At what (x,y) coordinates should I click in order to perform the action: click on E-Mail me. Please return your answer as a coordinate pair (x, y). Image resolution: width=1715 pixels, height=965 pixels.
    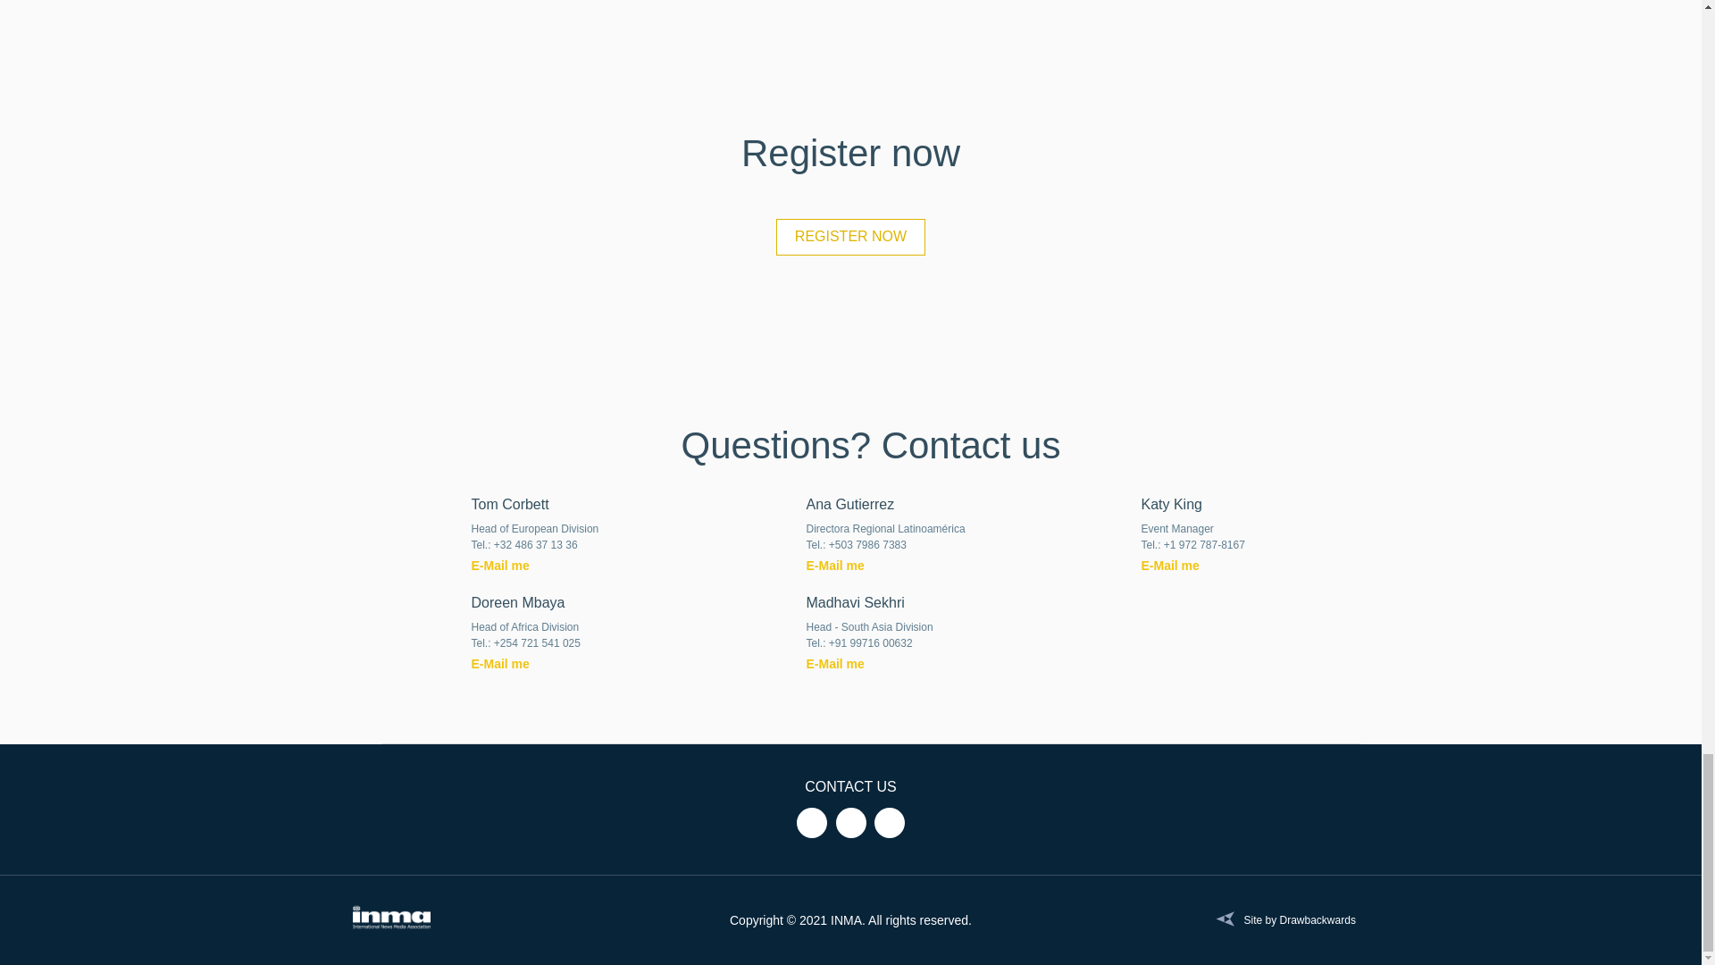
    Looking at the image, I should click on (846, 665).